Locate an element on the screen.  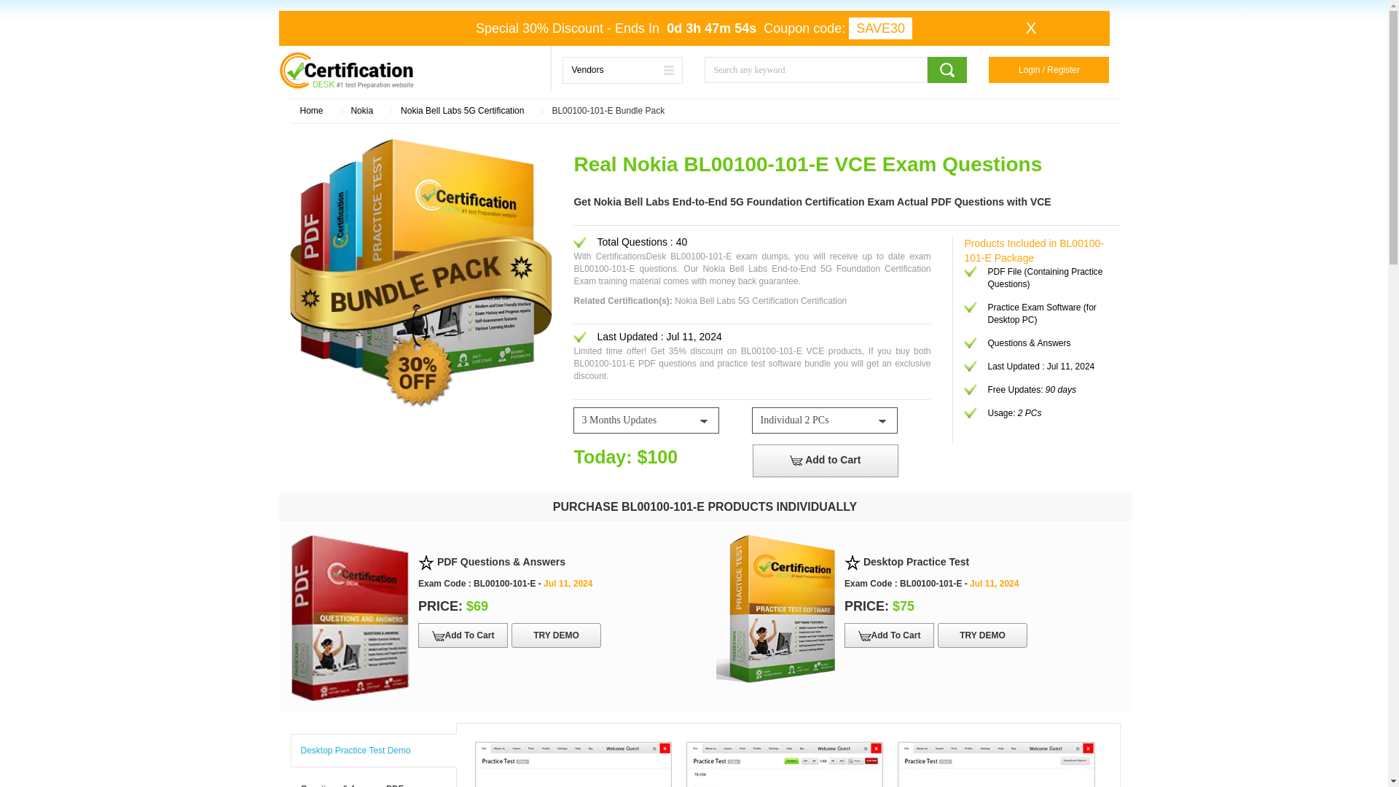
TRY DEMO is located at coordinates (557, 635).